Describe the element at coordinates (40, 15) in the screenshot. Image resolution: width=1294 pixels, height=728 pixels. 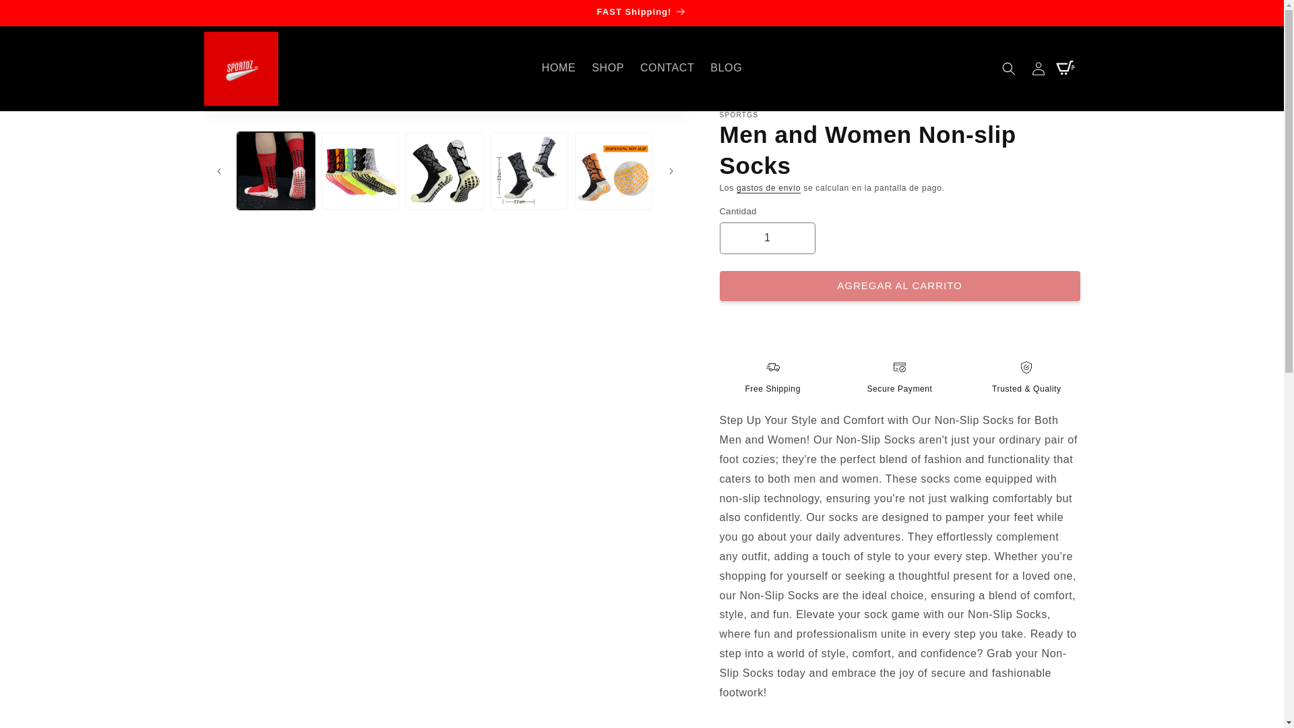
I see `Ir directamente al contenido` at that location.